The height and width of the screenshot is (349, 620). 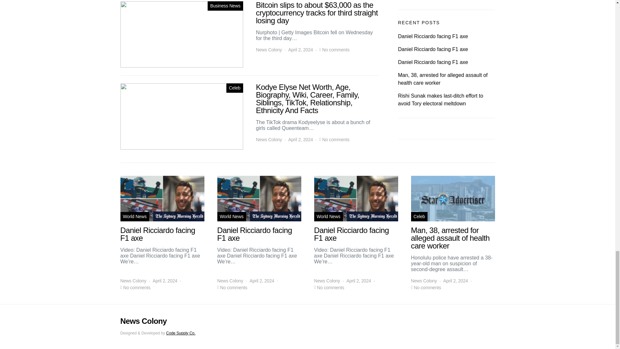 What do you see at coordinates (269, 140) in the screenshot?
I see `View all posts by News Colony` at bounding box center [269, 140].